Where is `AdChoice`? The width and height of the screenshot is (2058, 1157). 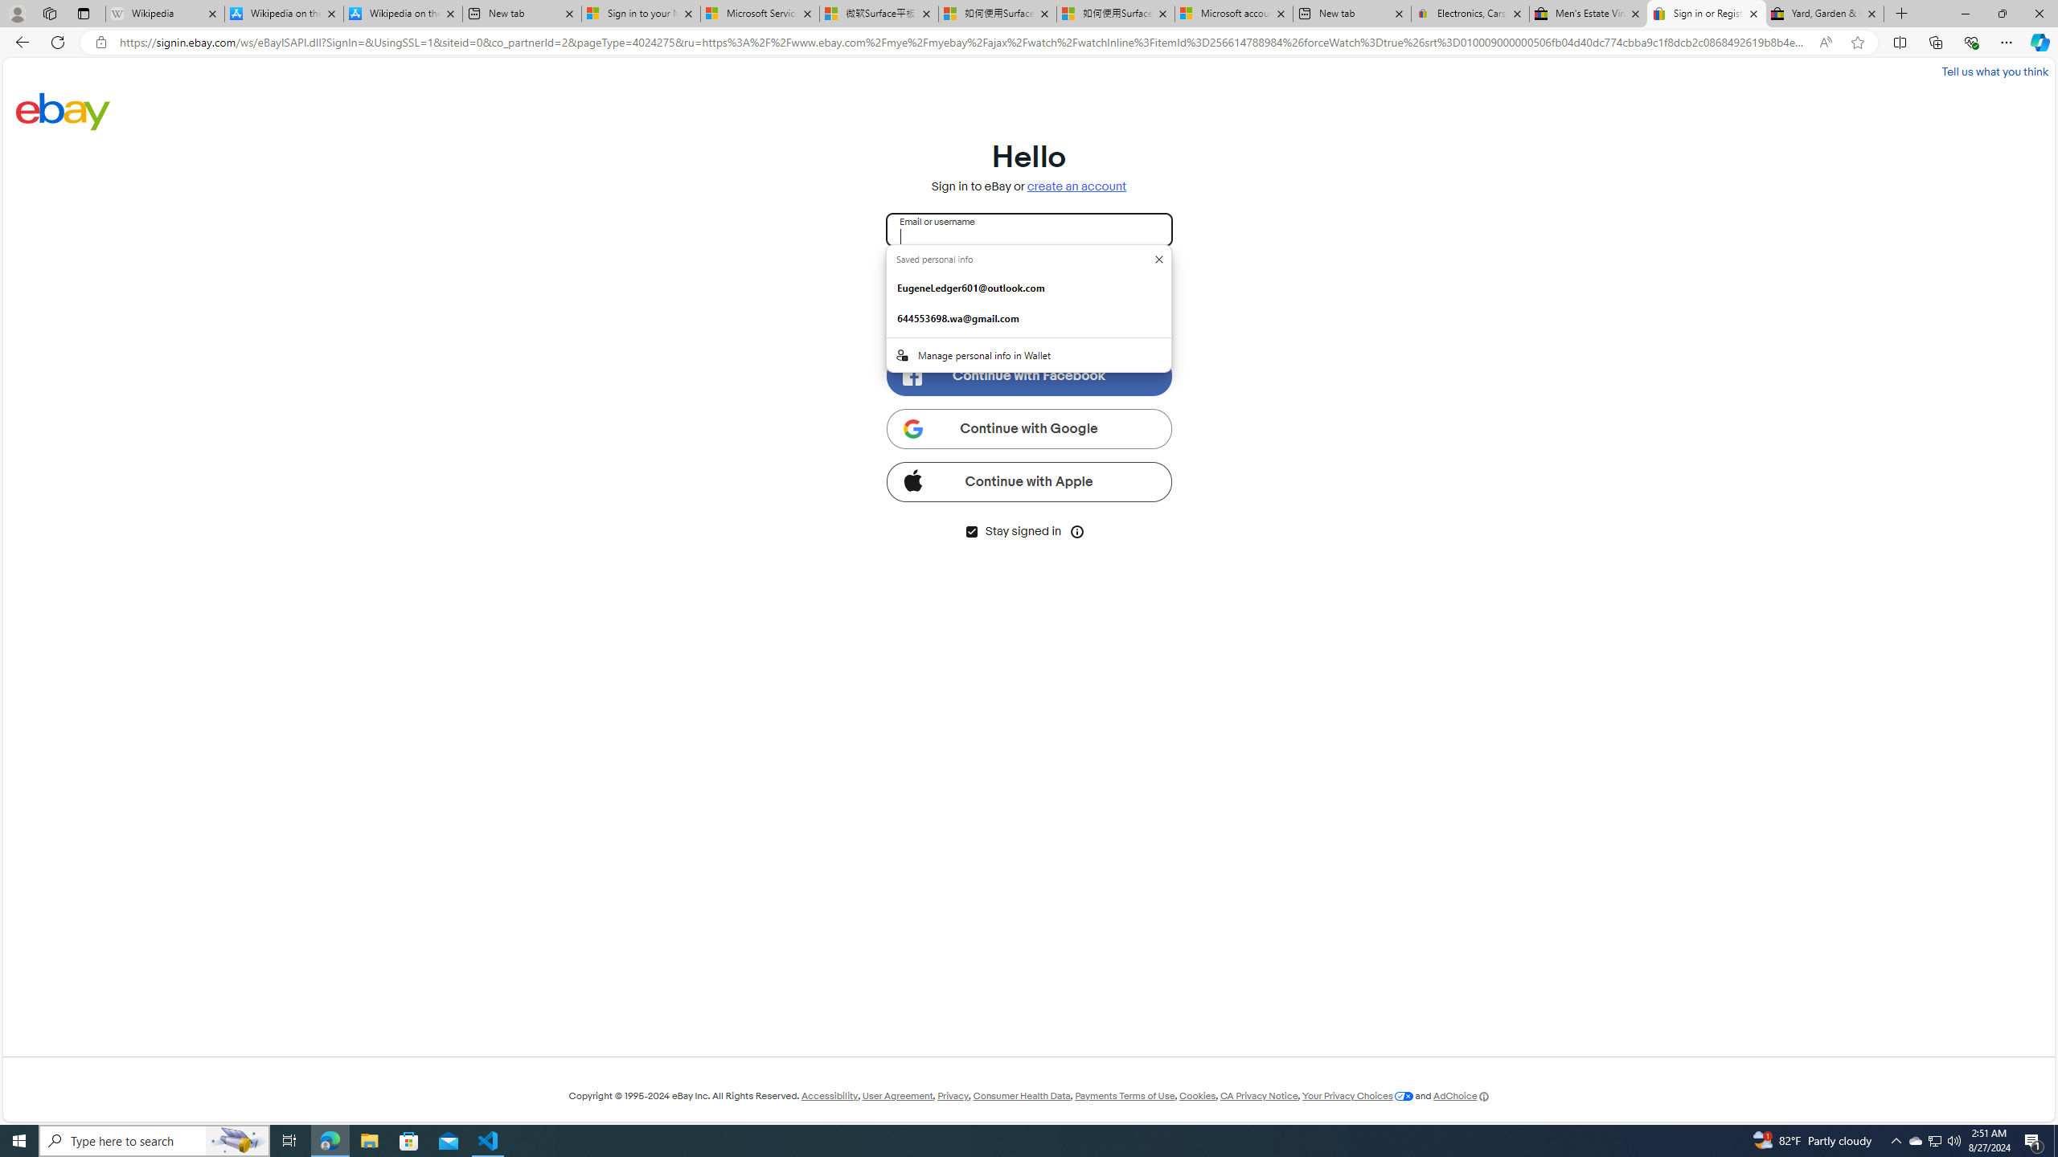 AdChoice is located at coordinates (1461, 1096).